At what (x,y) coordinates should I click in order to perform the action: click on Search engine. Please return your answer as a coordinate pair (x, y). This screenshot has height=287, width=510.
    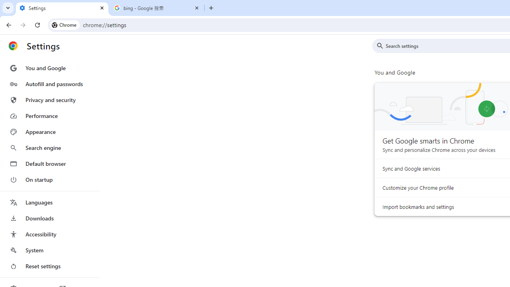
    Looking at the image, I should click on (49, 147).